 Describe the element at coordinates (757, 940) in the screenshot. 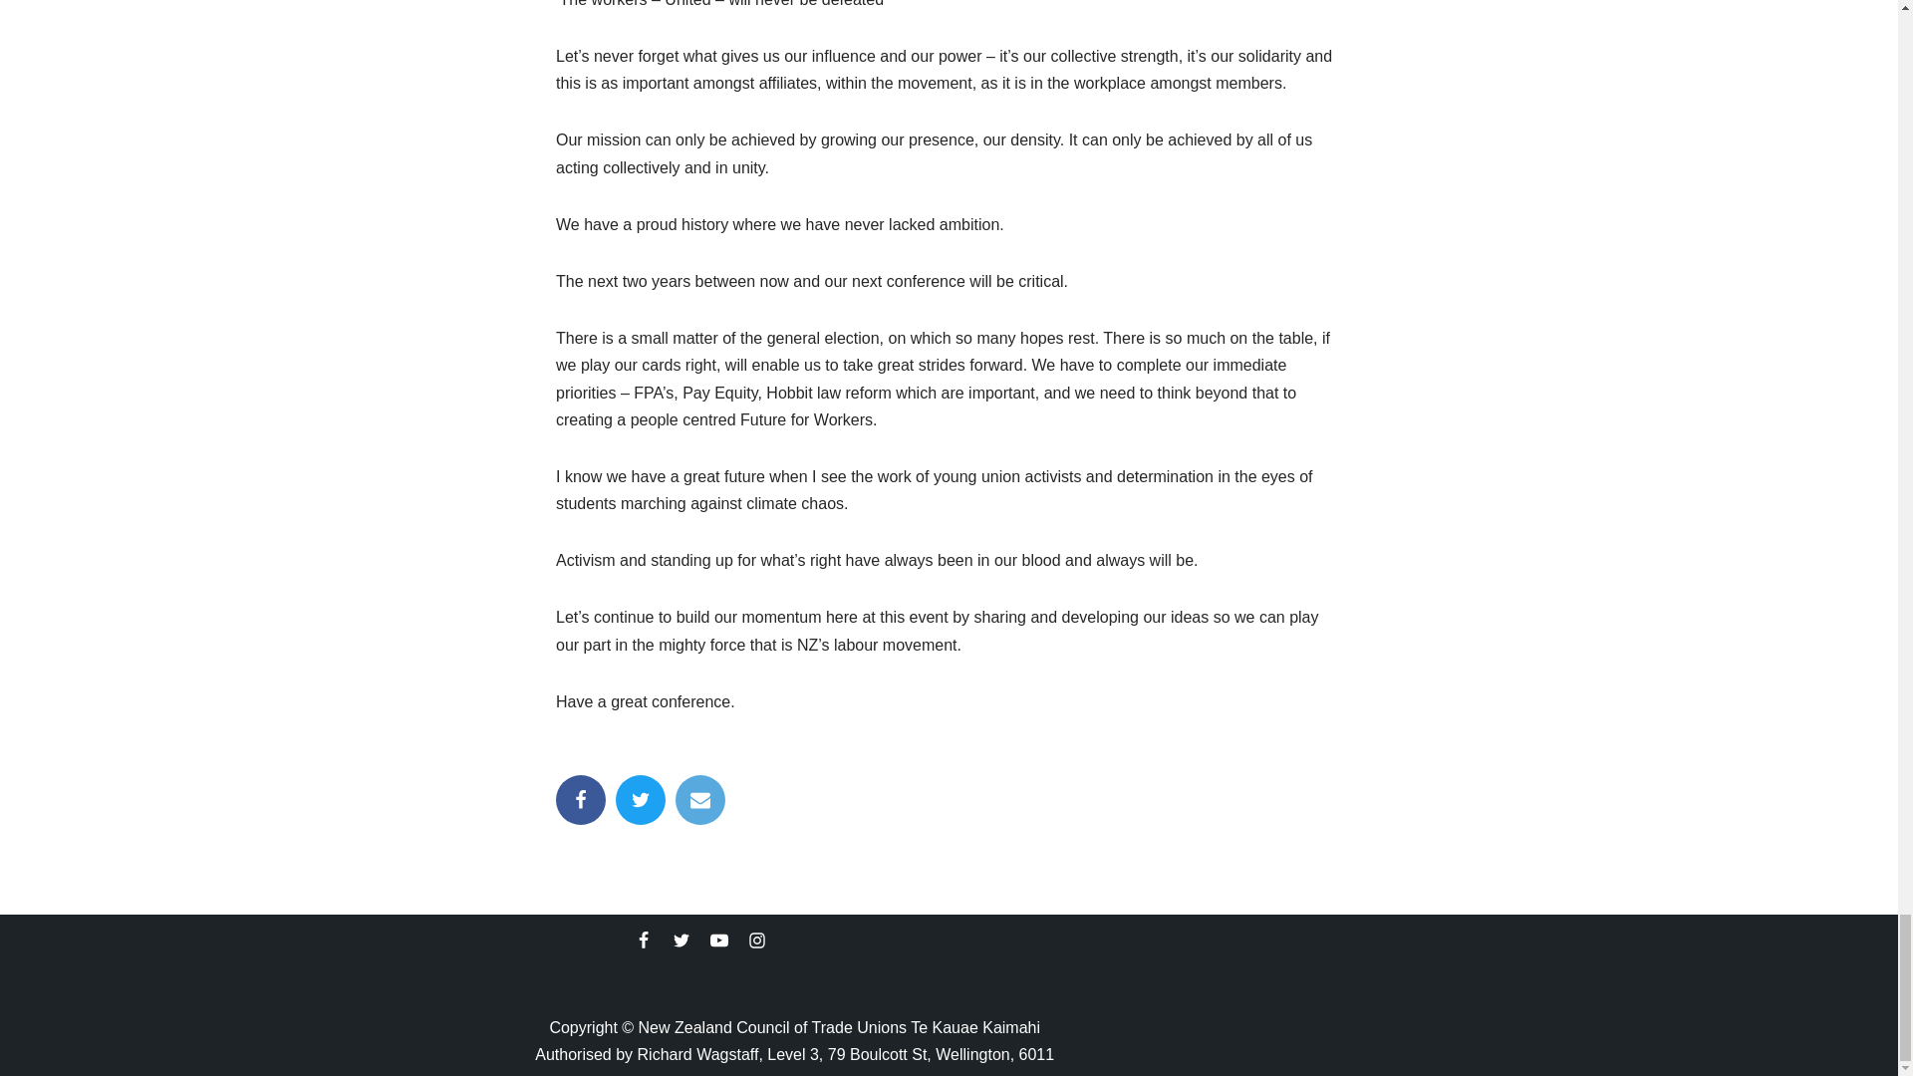

I see `Instagram` at that location.